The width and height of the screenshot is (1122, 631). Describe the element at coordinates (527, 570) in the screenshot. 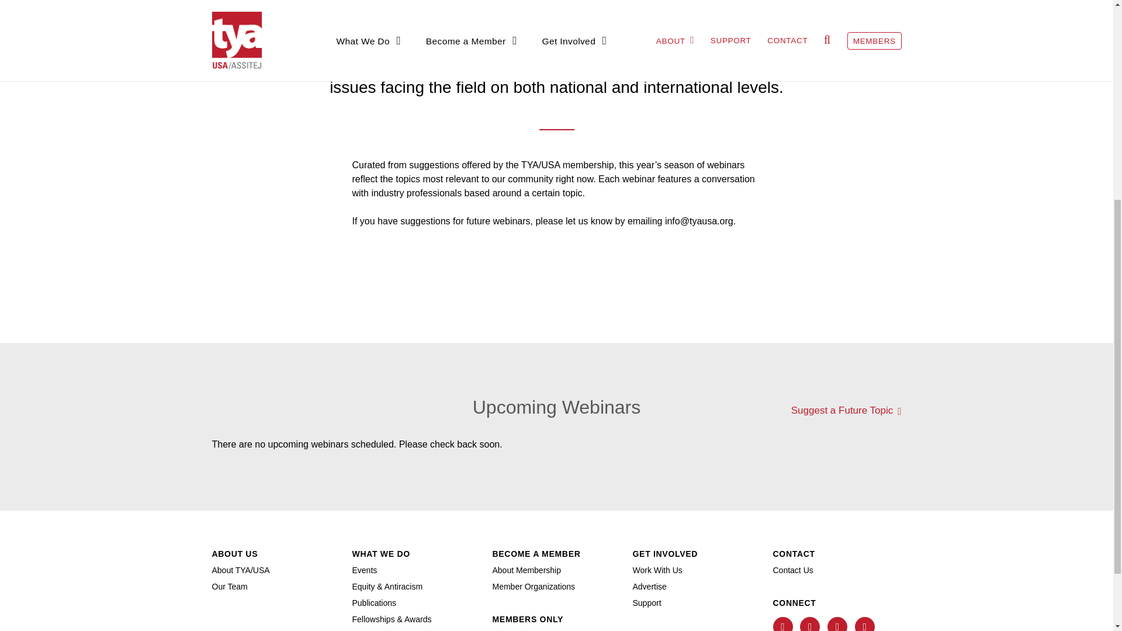

I see `About Membership` at that location.